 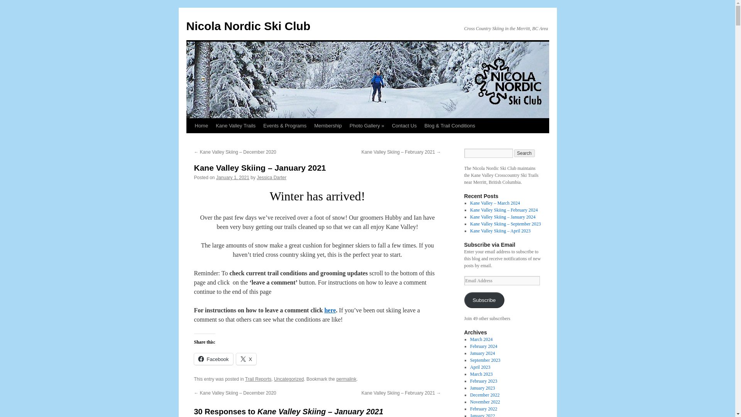 I want to click on Come ski with us!, so click(x=201, y=125).